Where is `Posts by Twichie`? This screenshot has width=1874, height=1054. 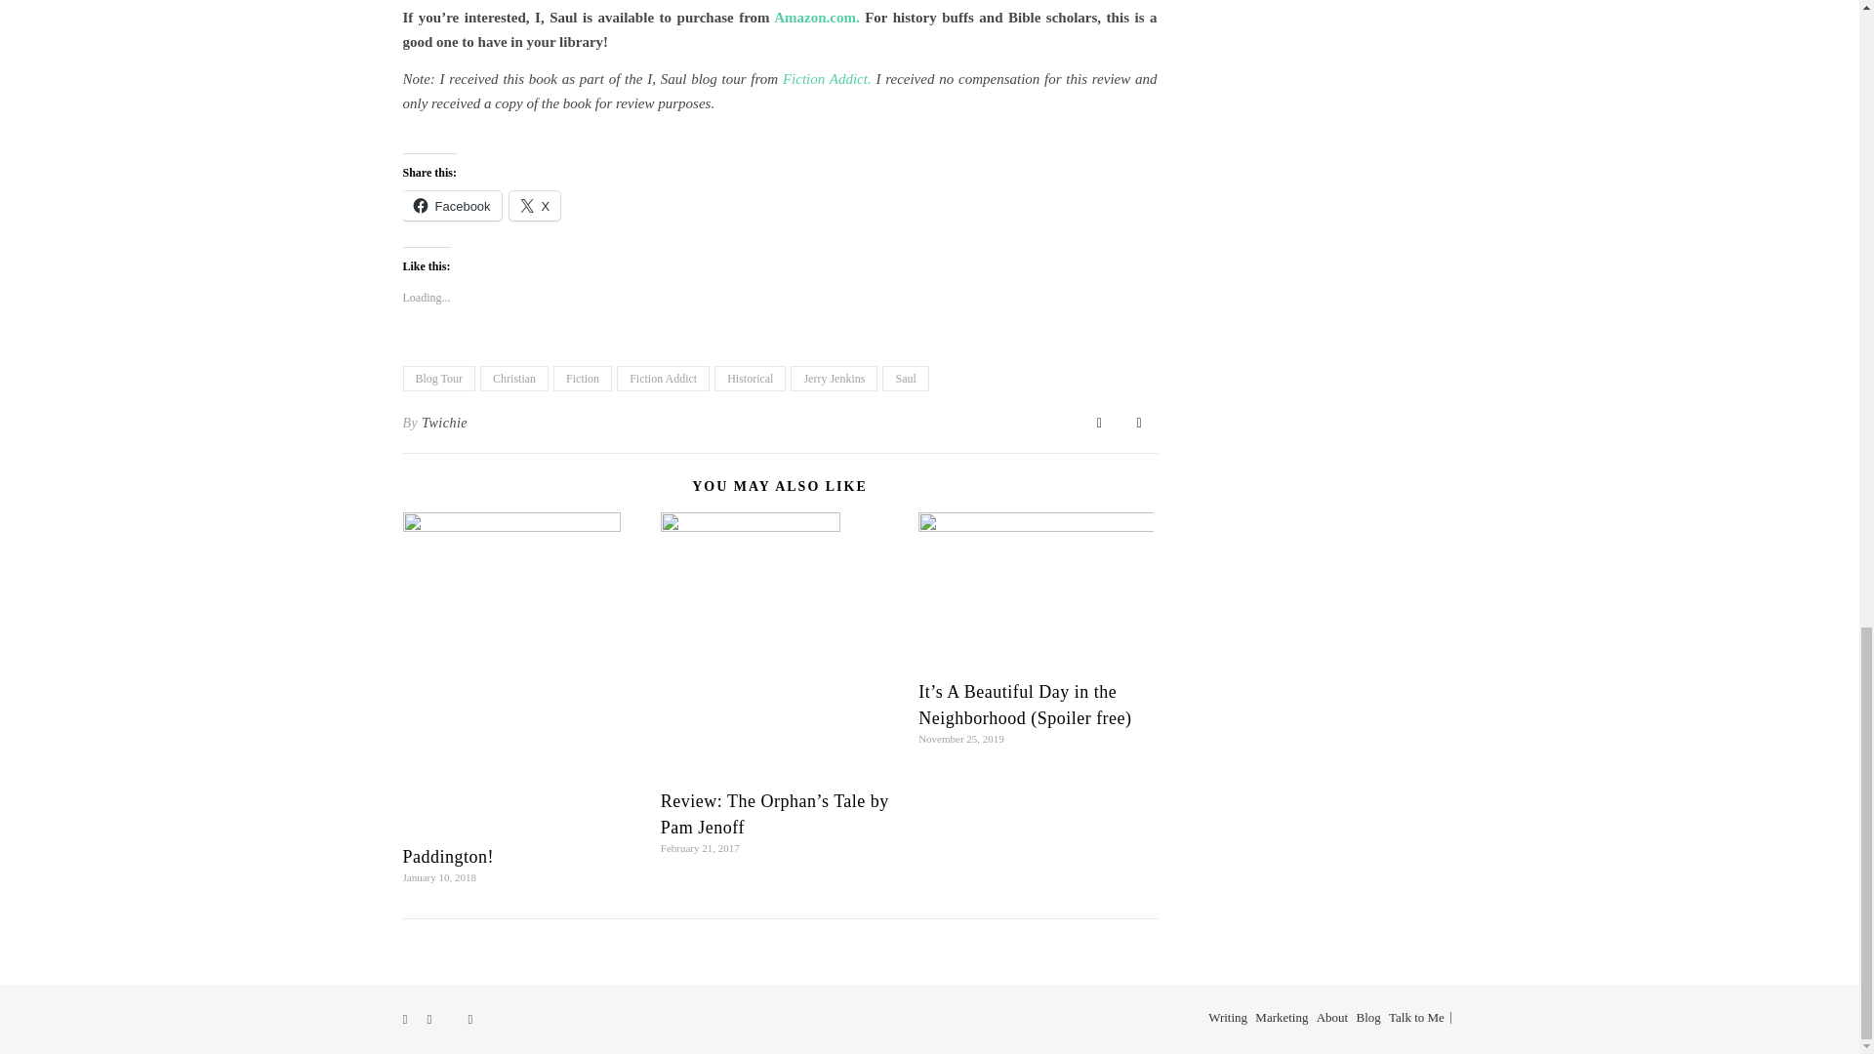
Posts by Twichie is located at coordinates (444, 424).